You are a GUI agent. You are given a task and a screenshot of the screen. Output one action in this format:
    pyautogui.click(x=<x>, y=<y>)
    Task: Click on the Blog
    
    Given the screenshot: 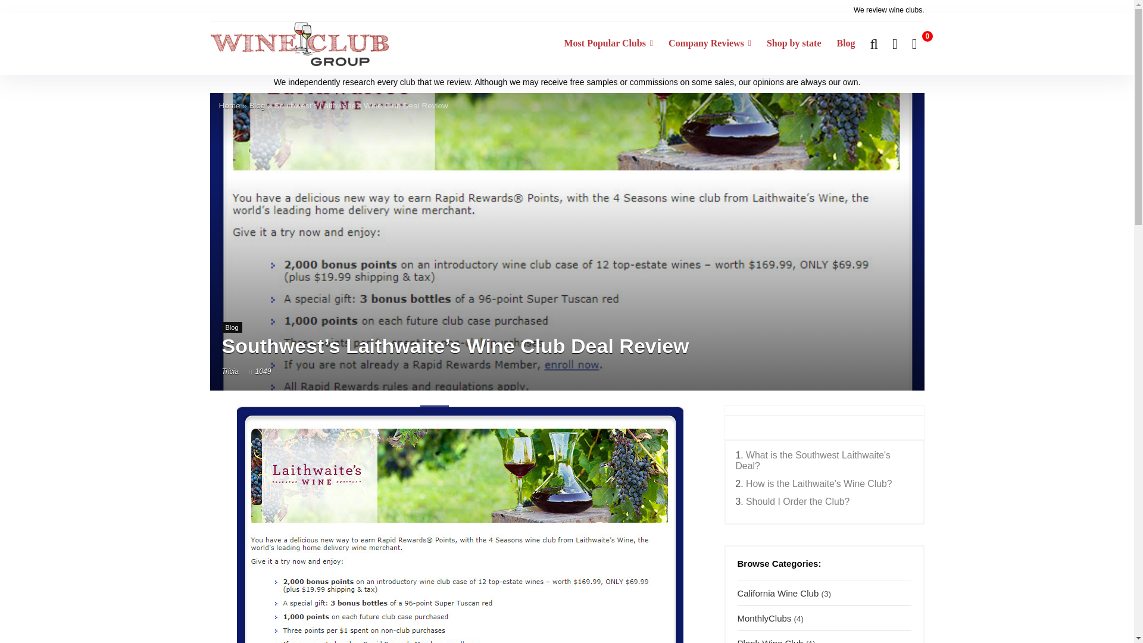 What is the action you would take?
    pyautogui.click(x=257, y=105)
    